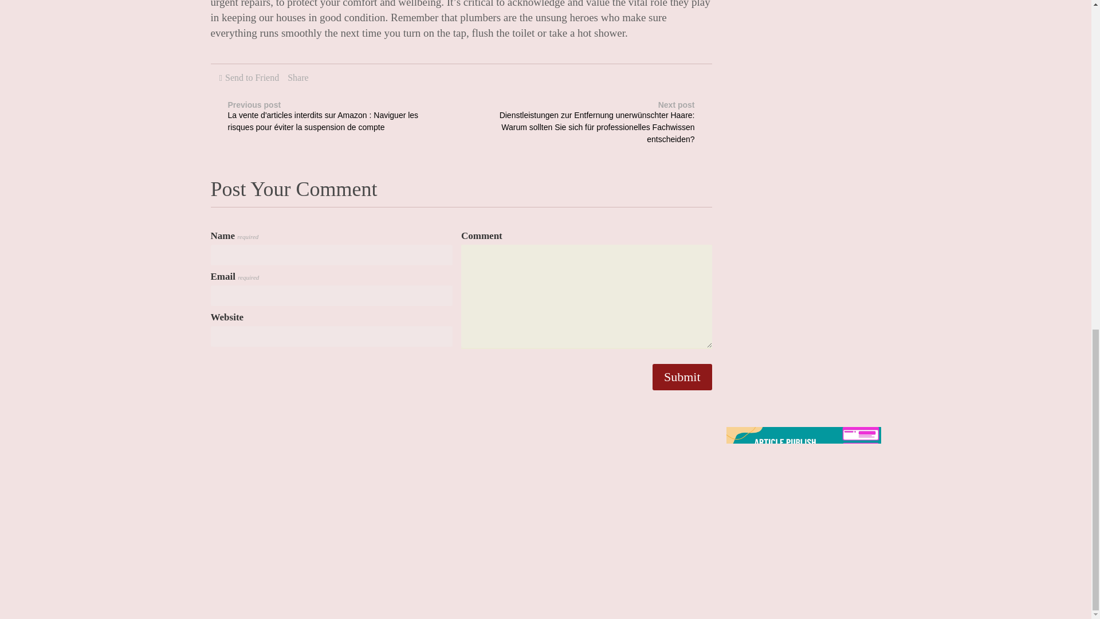 The height and width of the screenshot is (619, 1100). Describe the element at coordinates (297, 77) in the screenshot. I see `Share` at that location.